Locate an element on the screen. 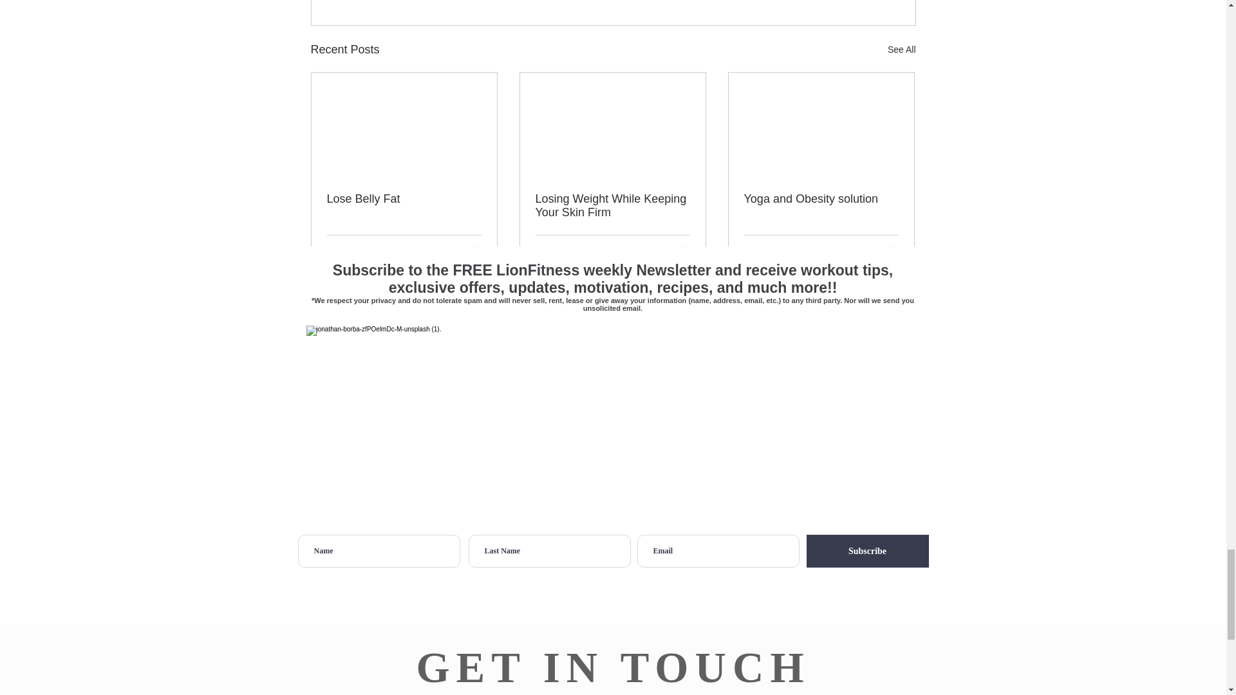 The height and width of the screenshot is (695, 1236). 0 is located at coordinates (337, 251).